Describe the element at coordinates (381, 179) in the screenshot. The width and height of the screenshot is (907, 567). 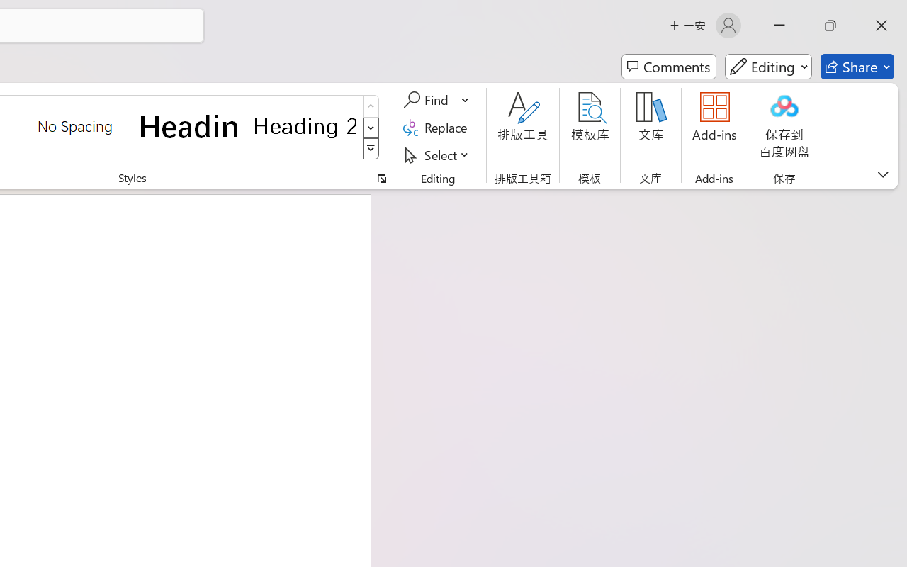
I see `Styles...` at that location.